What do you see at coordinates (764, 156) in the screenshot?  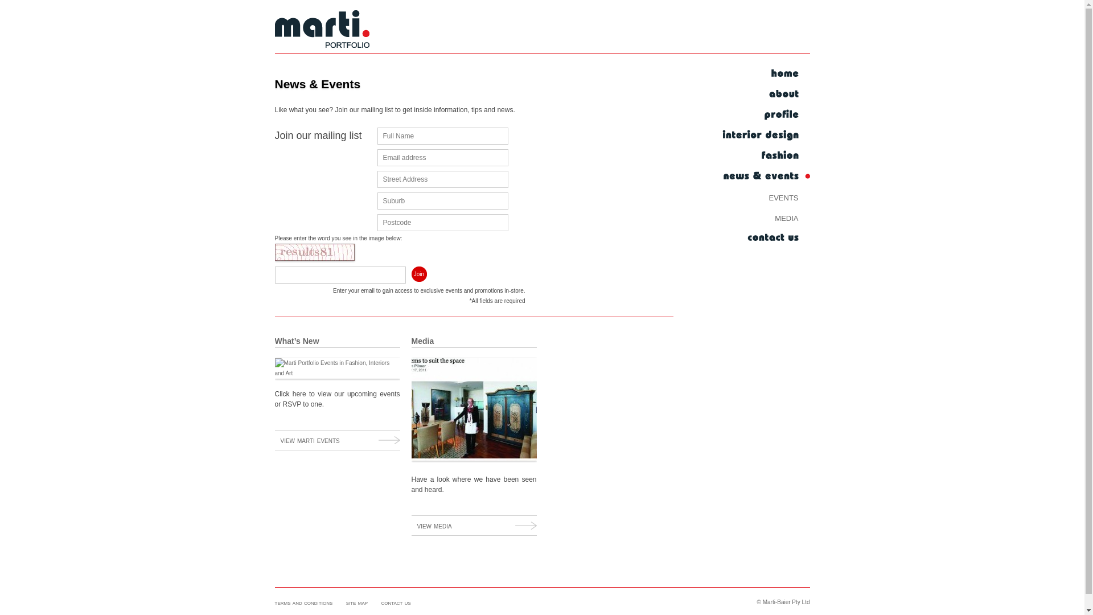 I see ` ` at bounding box center [764, 156].